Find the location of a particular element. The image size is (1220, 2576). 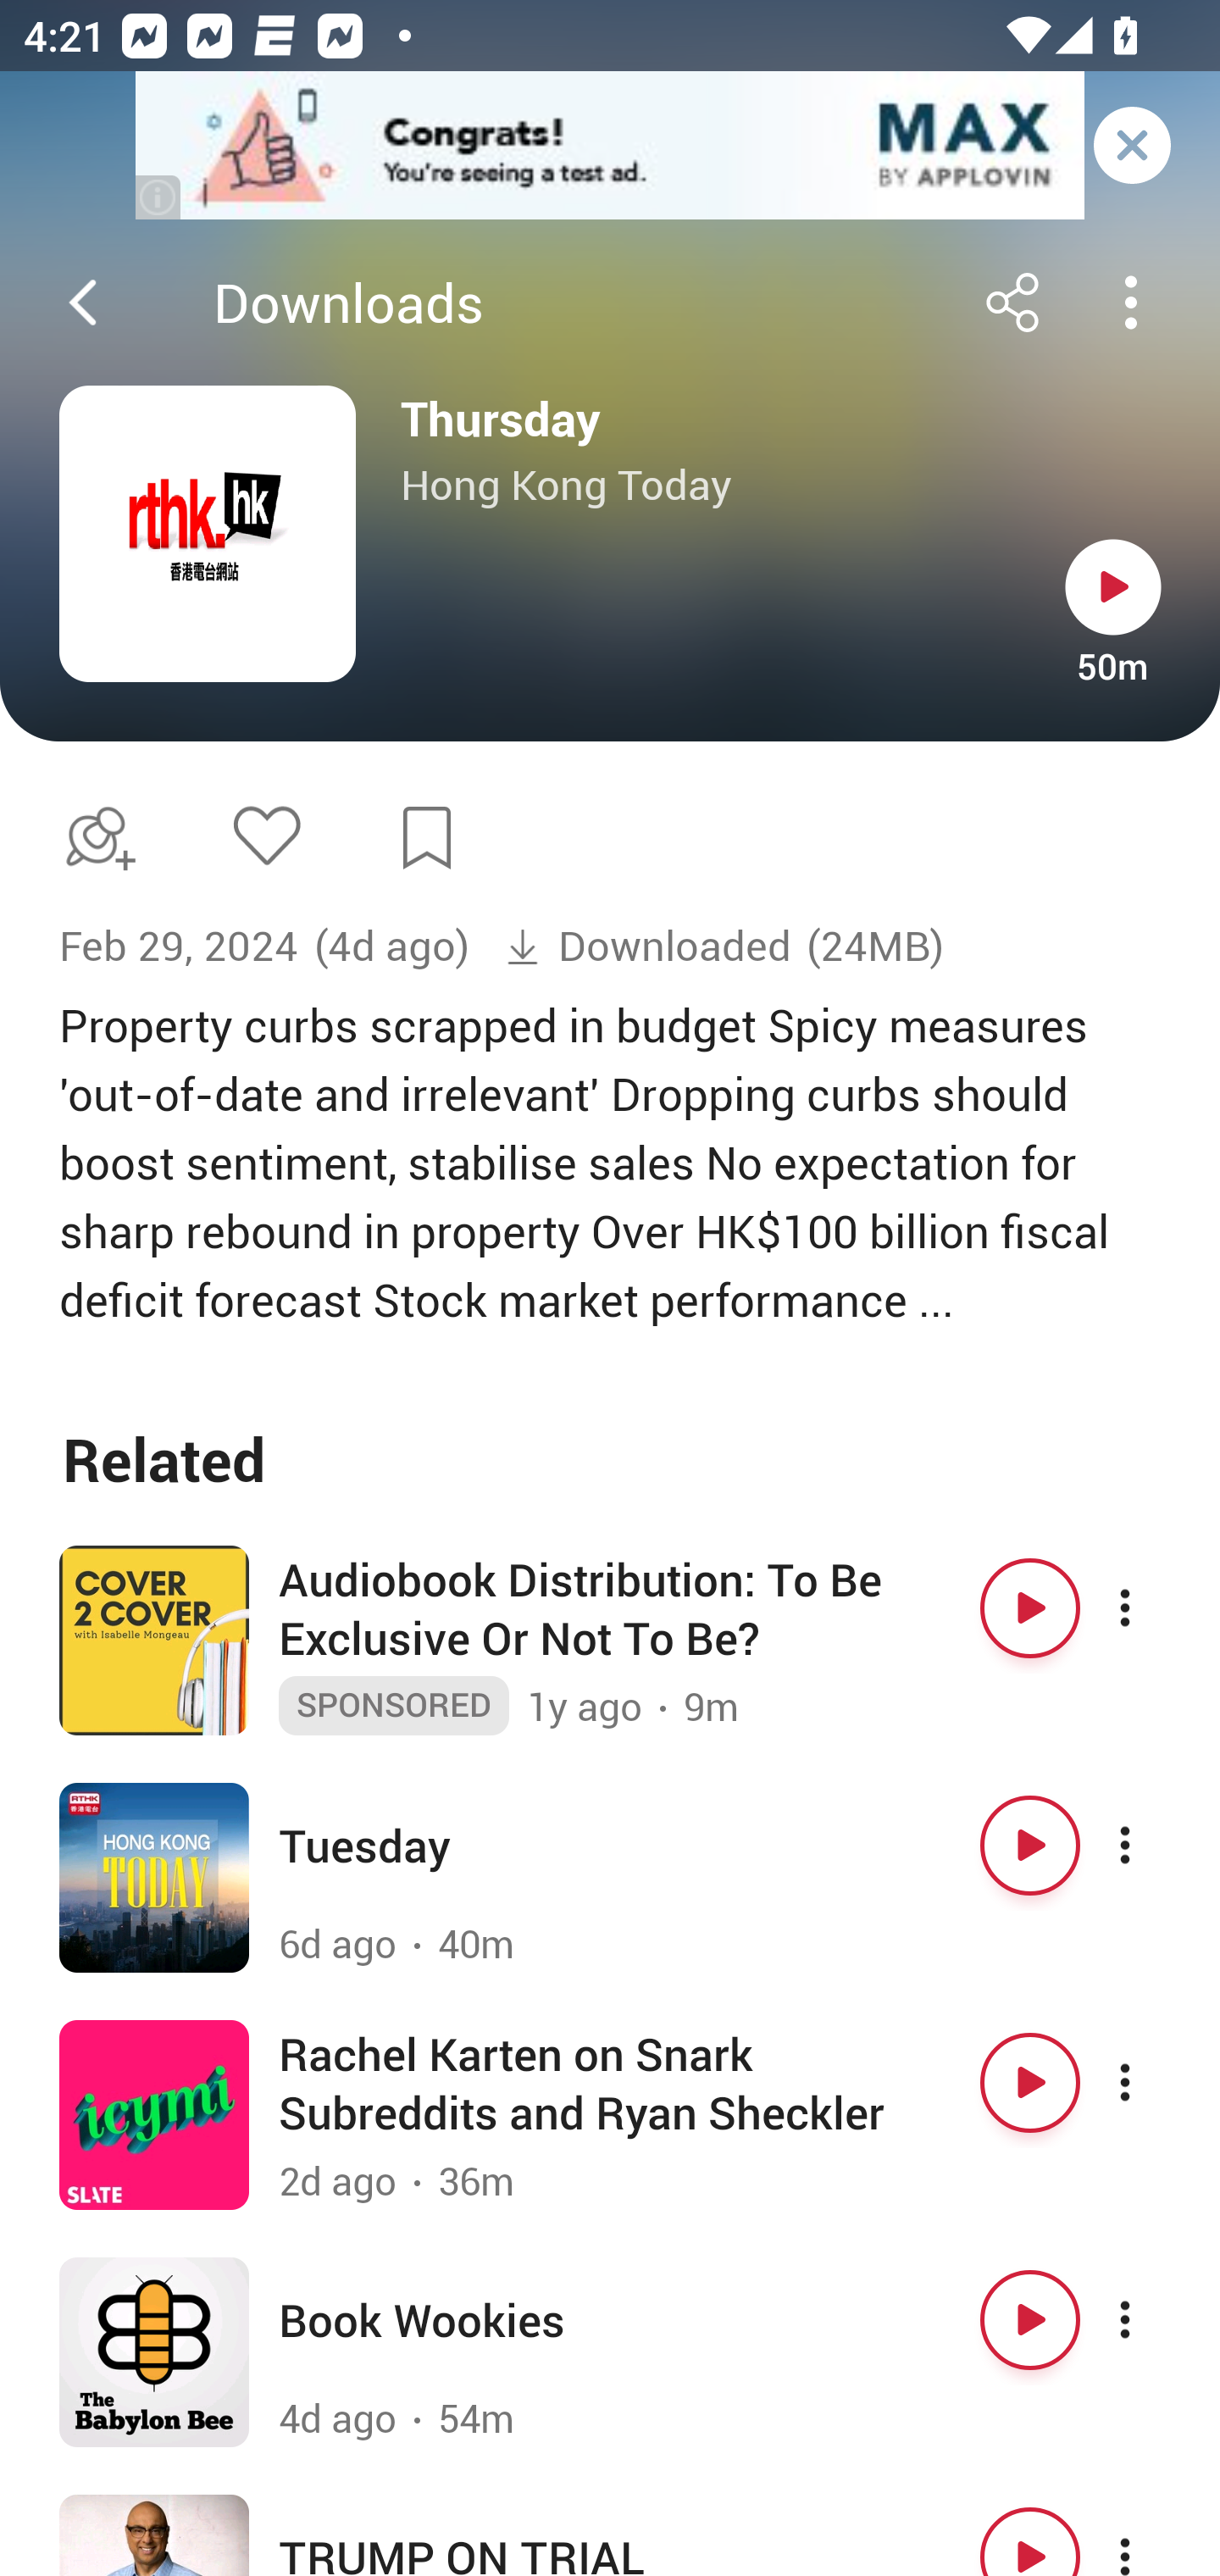

Open series is located at coordinates (208, 534).